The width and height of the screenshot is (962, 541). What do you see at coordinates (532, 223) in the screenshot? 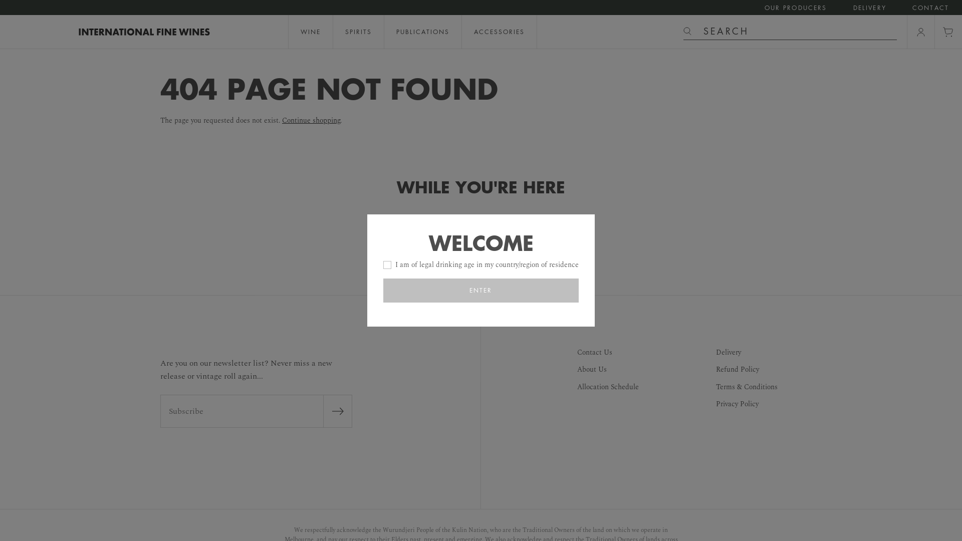
I see `RECENTLY VIEWED` at bounding box center [532, 223].